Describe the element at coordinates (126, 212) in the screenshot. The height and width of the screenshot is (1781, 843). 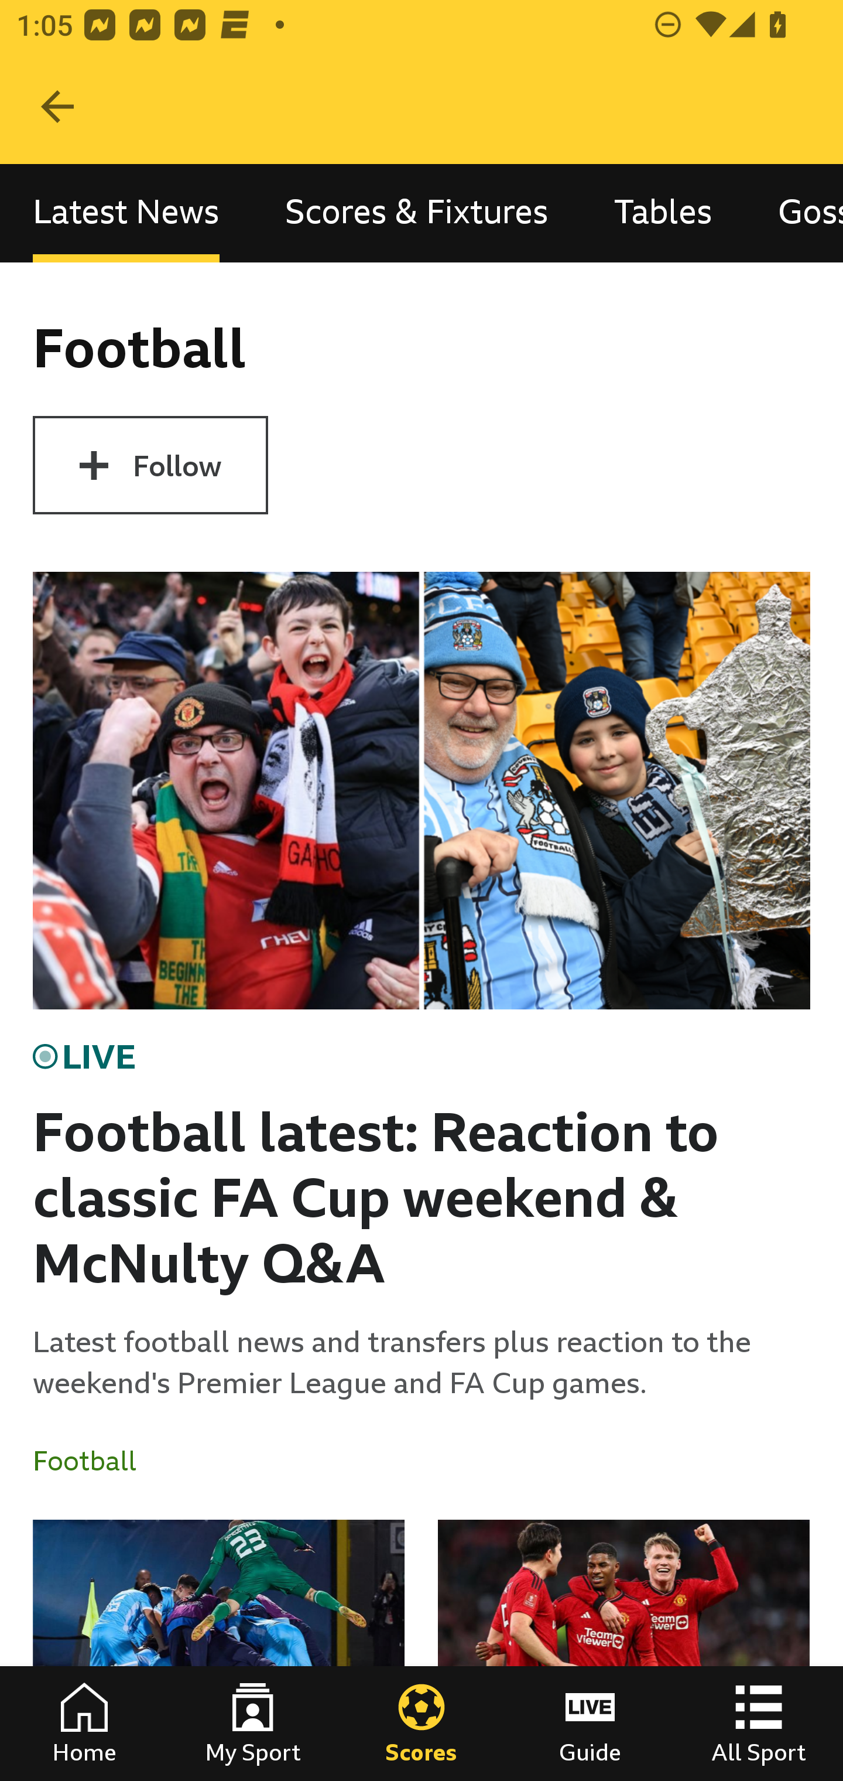
I see `Latest News, selected Latest News` at that location.